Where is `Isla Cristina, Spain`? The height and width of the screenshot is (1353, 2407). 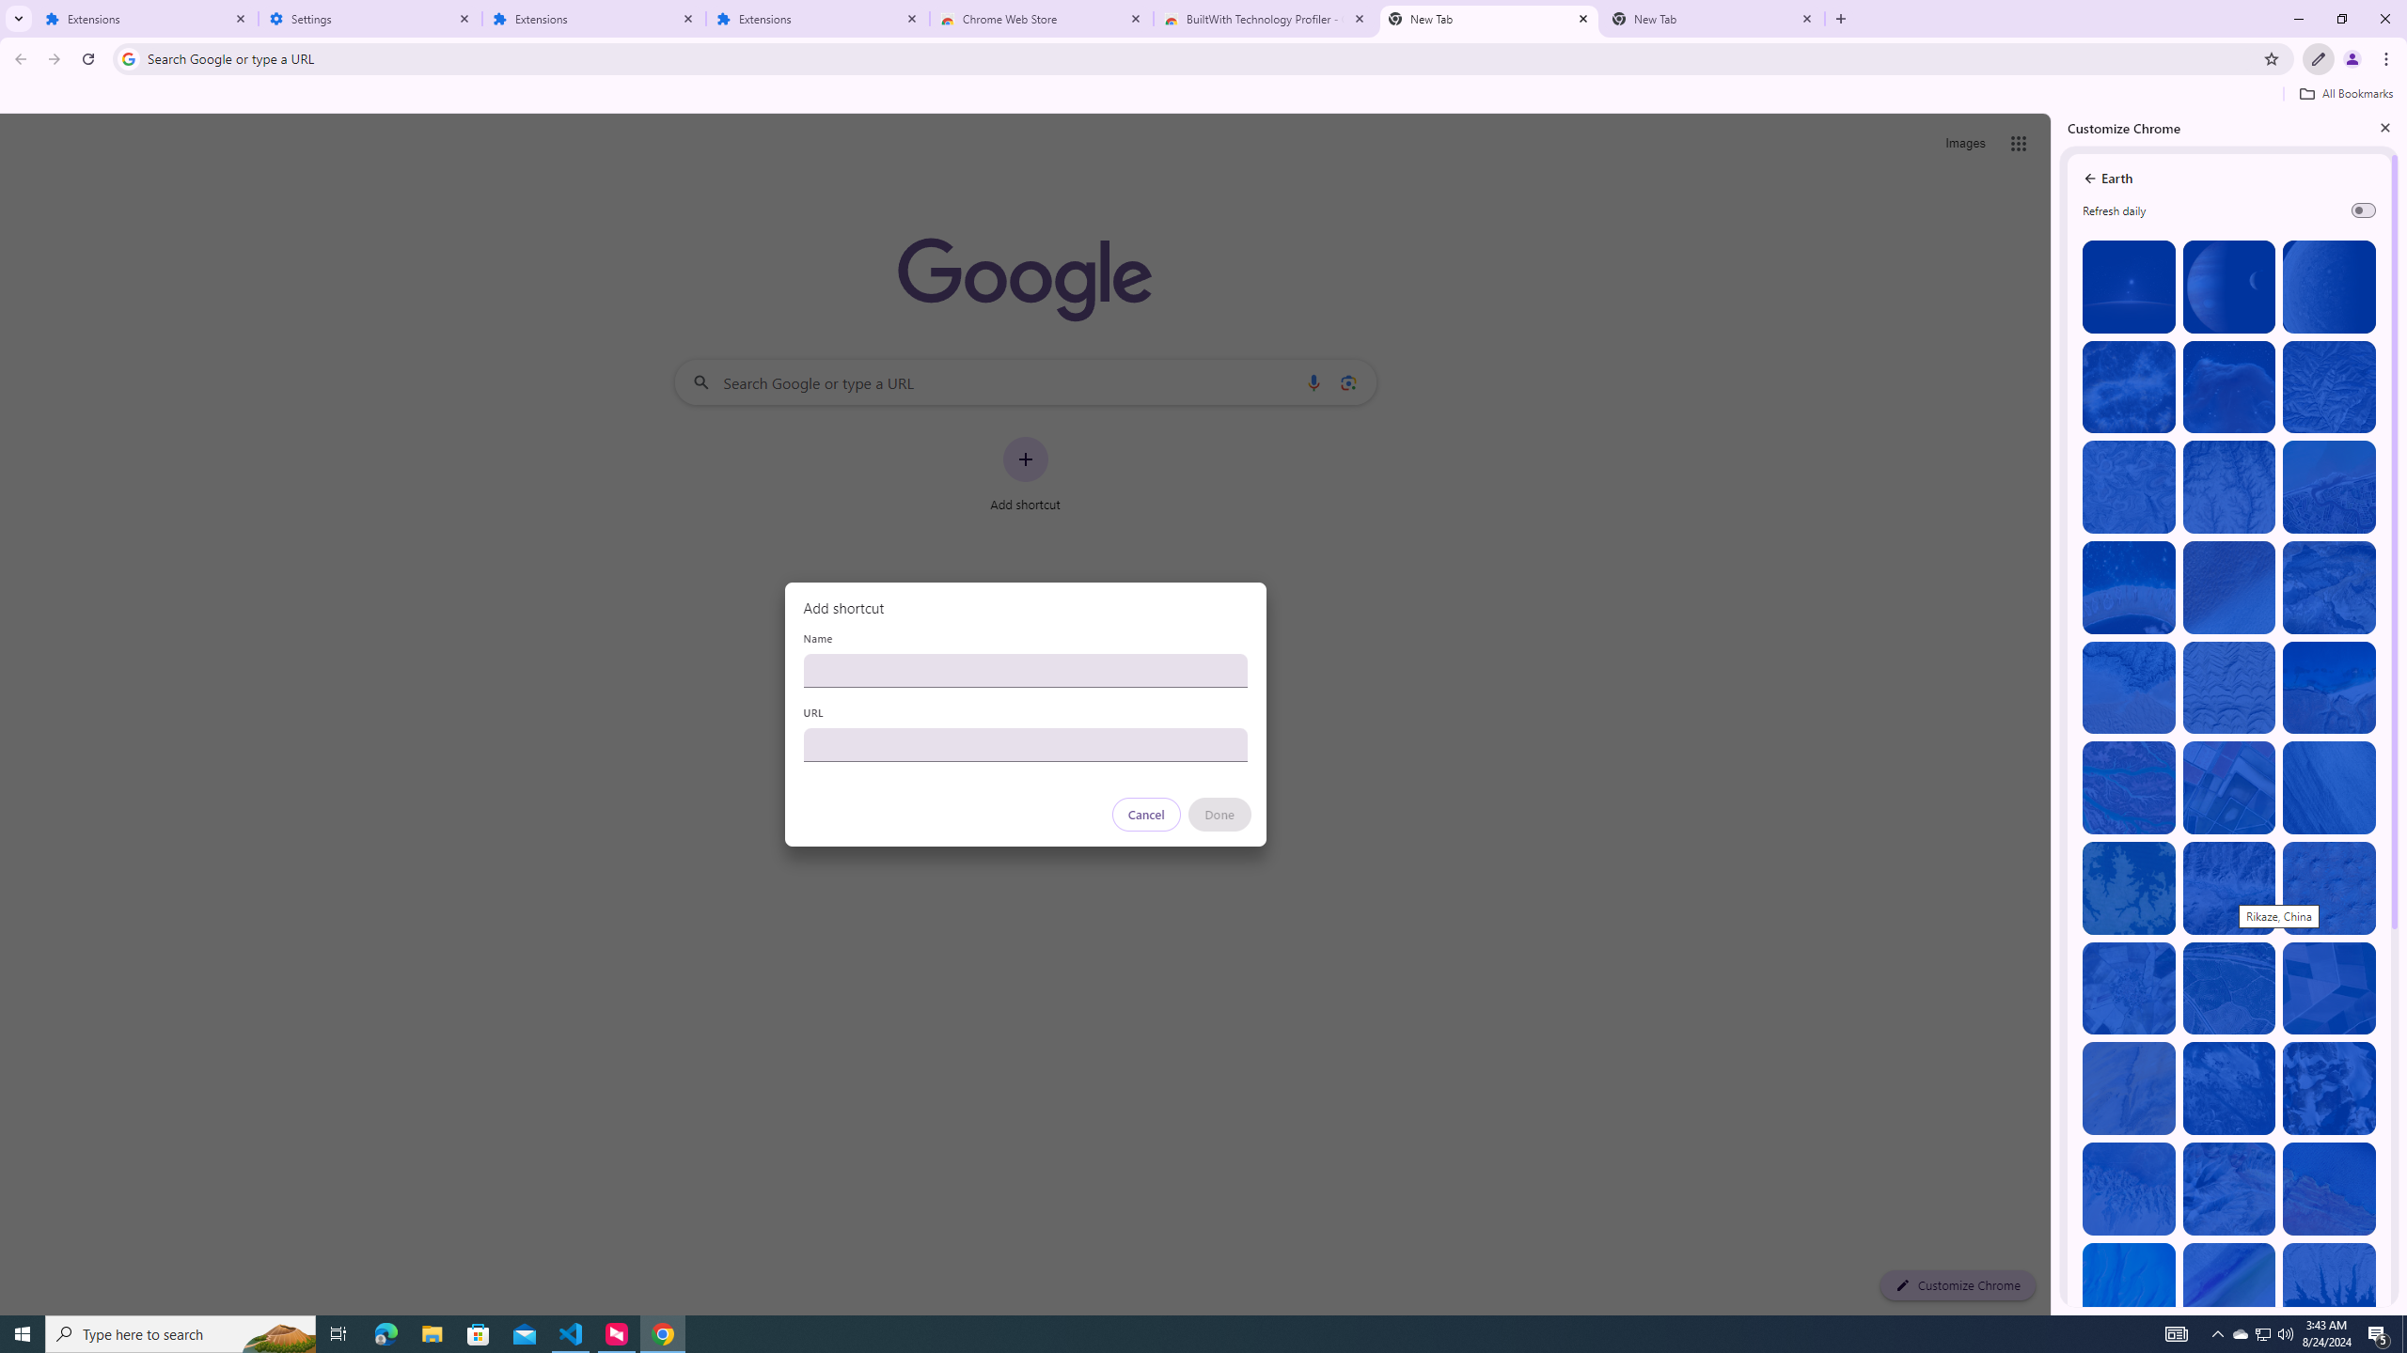 Isla Cristina, Spain is located at coordinates (2229, 988).